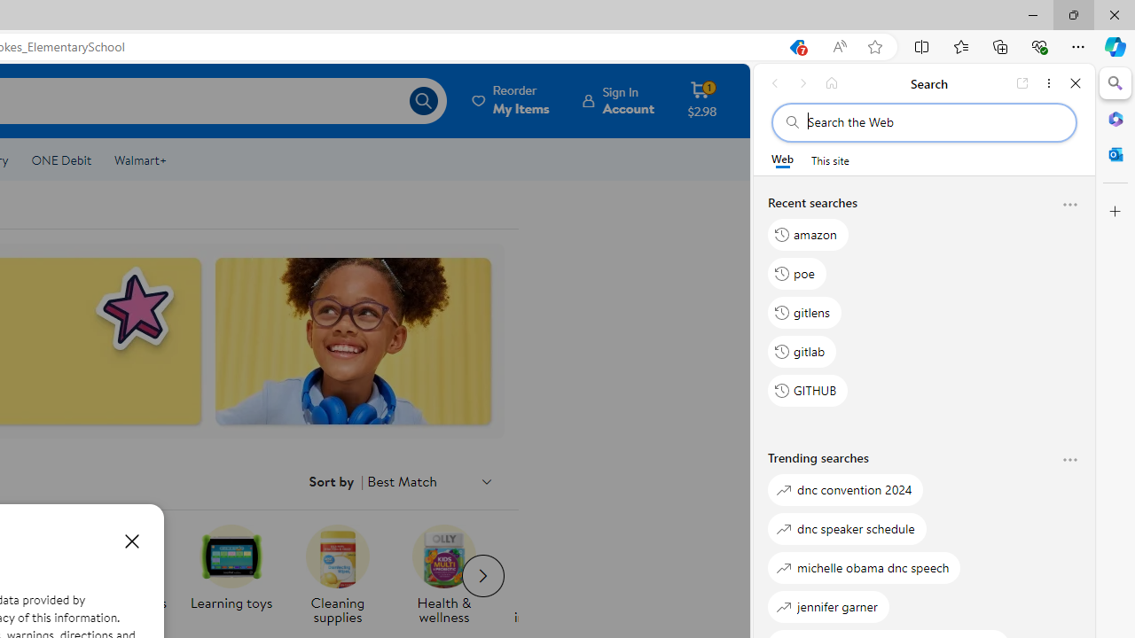  What do you see at coordinates (802, 351) in the screenshot?
I see `gitlab` at bounding box center [802, 351].